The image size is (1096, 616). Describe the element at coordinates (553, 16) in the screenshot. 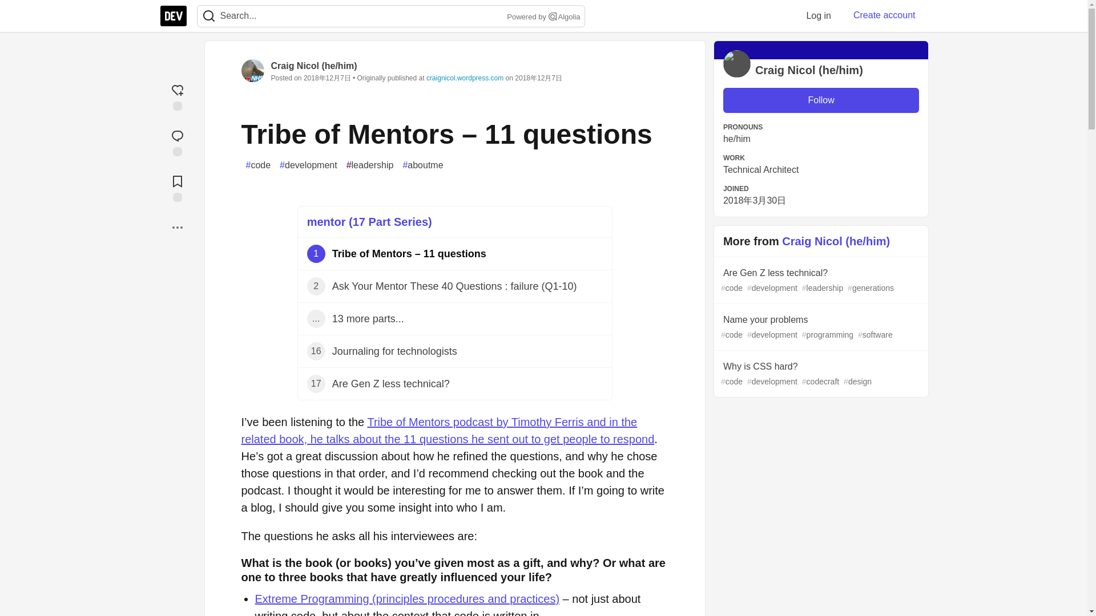

I see `Search` at that location.